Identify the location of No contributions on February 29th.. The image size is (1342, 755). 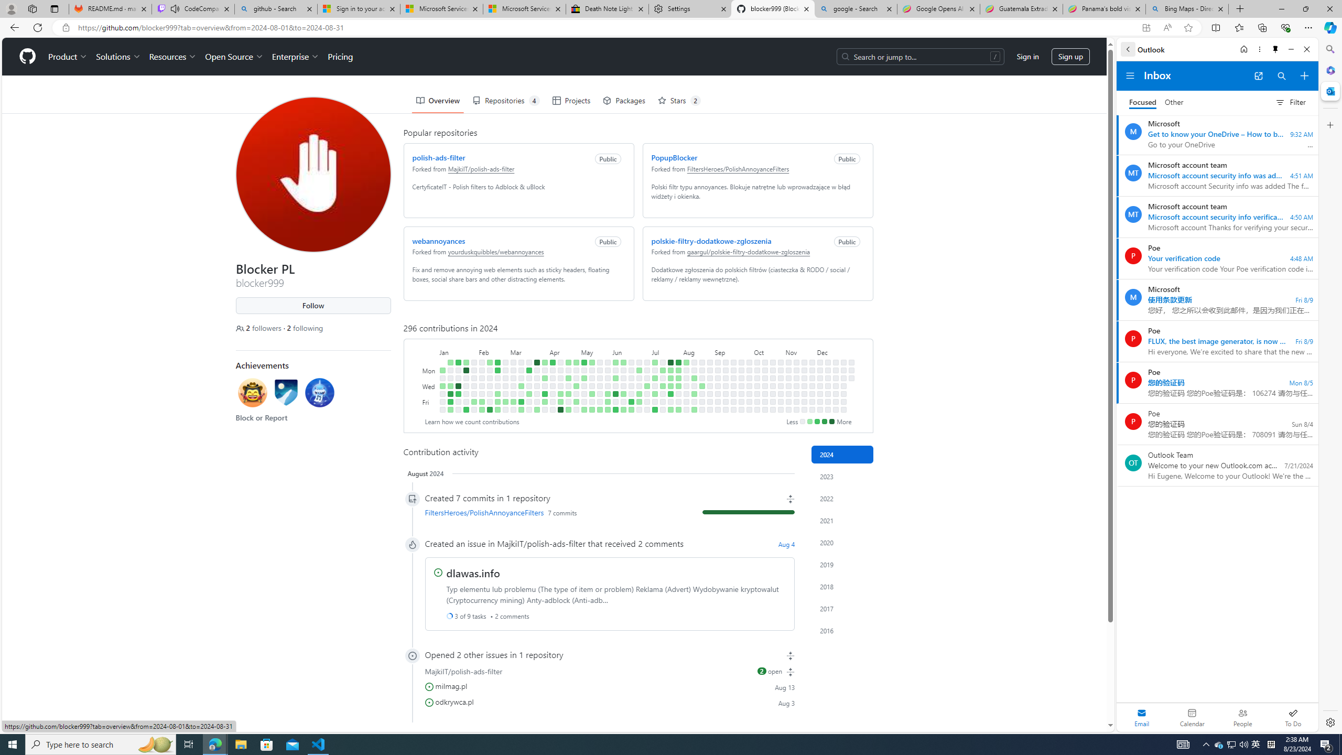
(505, 394).